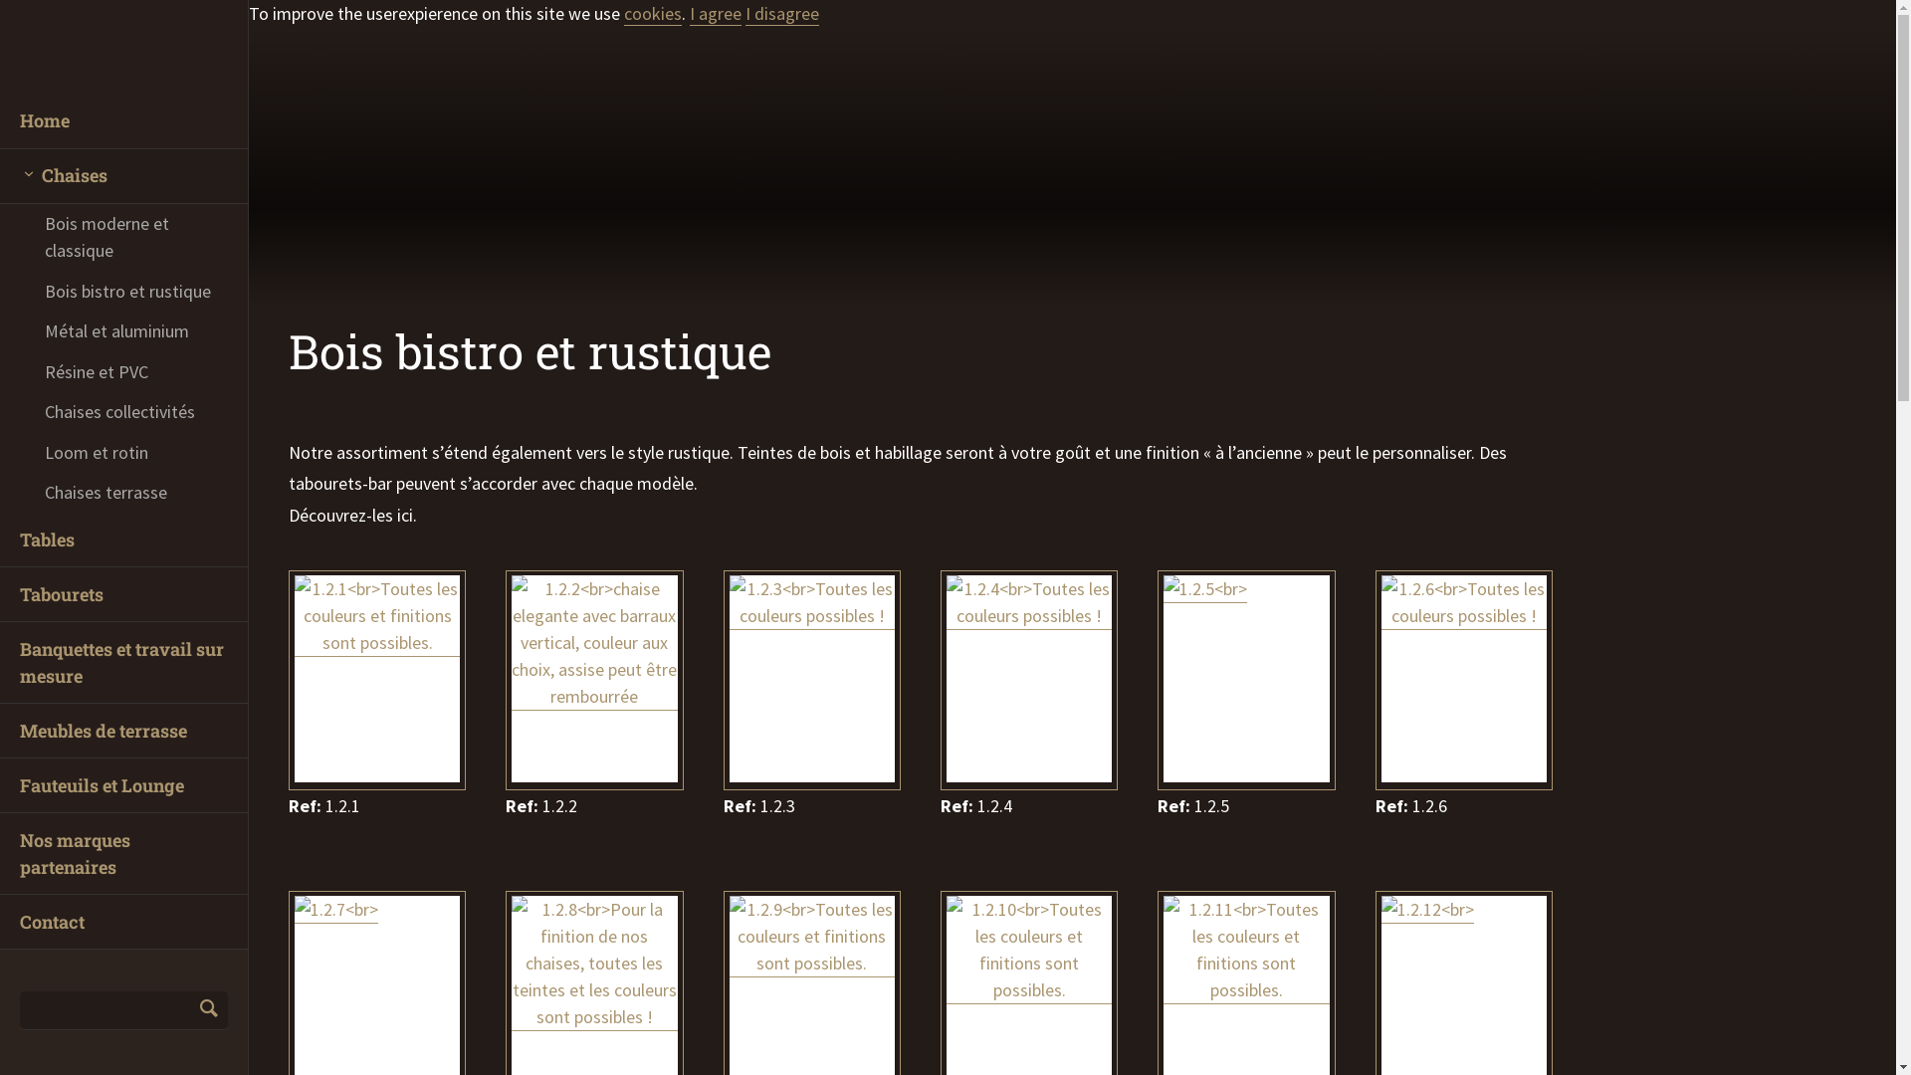 This screenshot has width=1911, height=1075. Describe the element at coordinates (123, 492) in the screenshot. I see `Chaises terrasse` at that location.